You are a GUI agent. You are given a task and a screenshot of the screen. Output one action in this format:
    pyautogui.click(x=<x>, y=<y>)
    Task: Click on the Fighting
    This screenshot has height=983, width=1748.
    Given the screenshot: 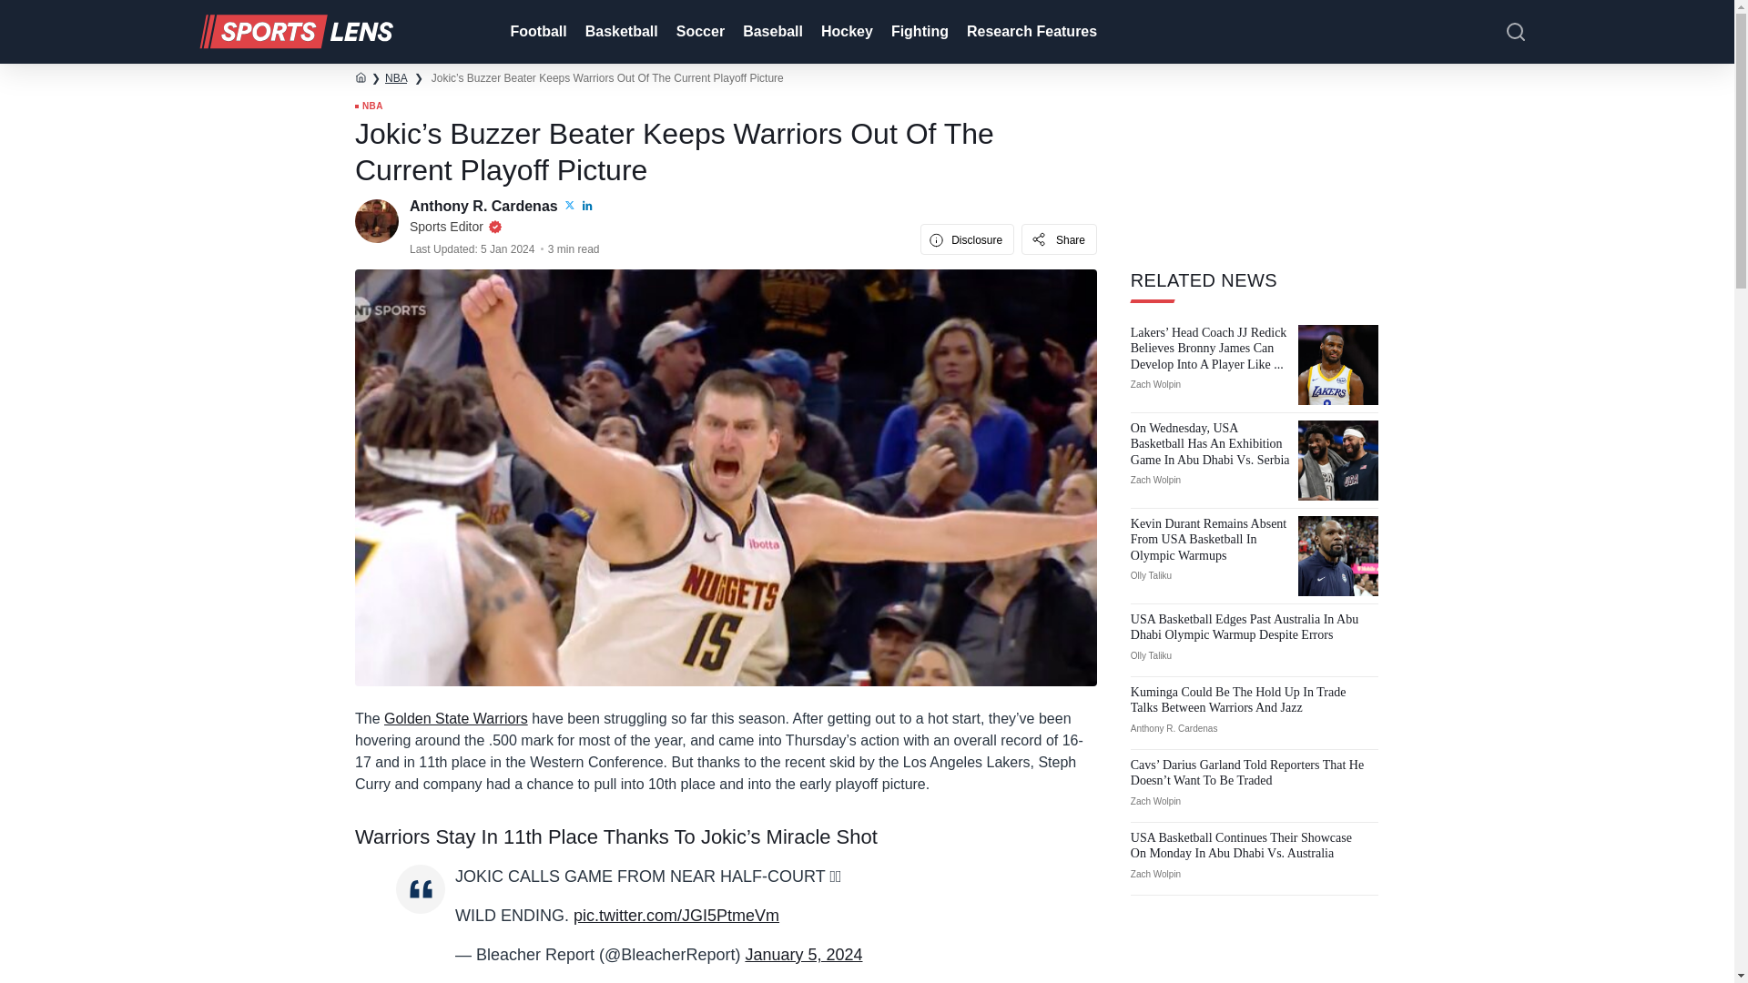 What is the action you would take?
    pyautogui.click(x=918, y=32)
    